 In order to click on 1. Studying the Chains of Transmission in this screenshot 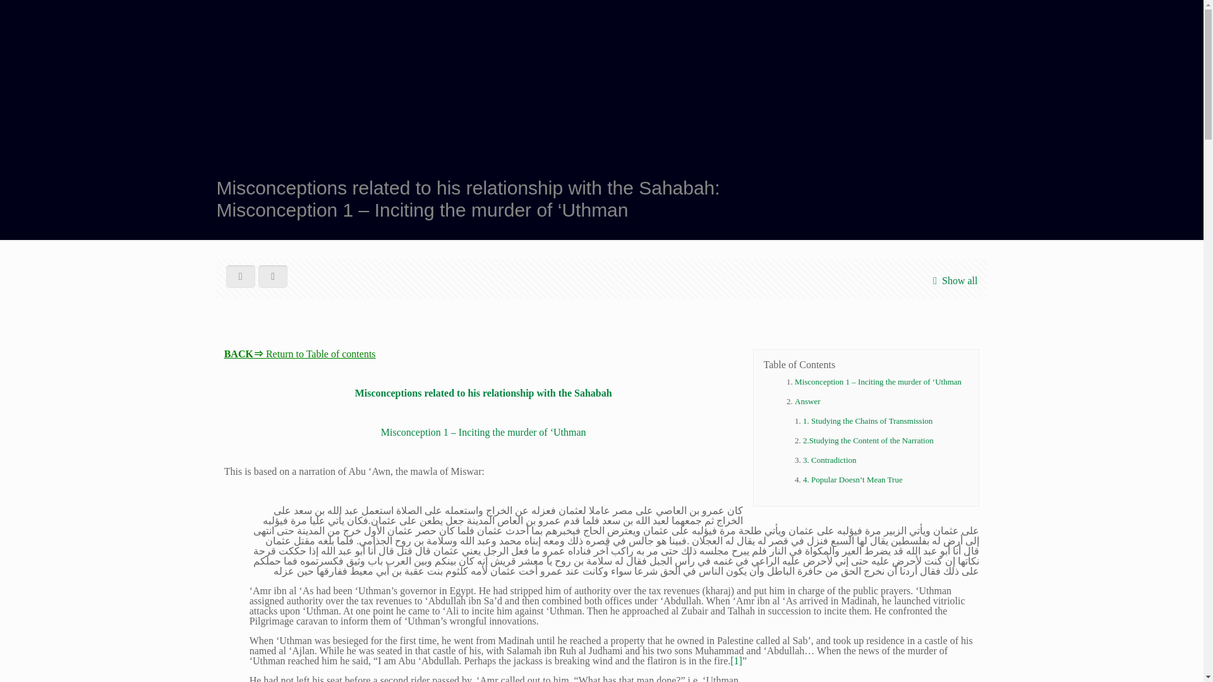, I will do `click(868, 421)`.